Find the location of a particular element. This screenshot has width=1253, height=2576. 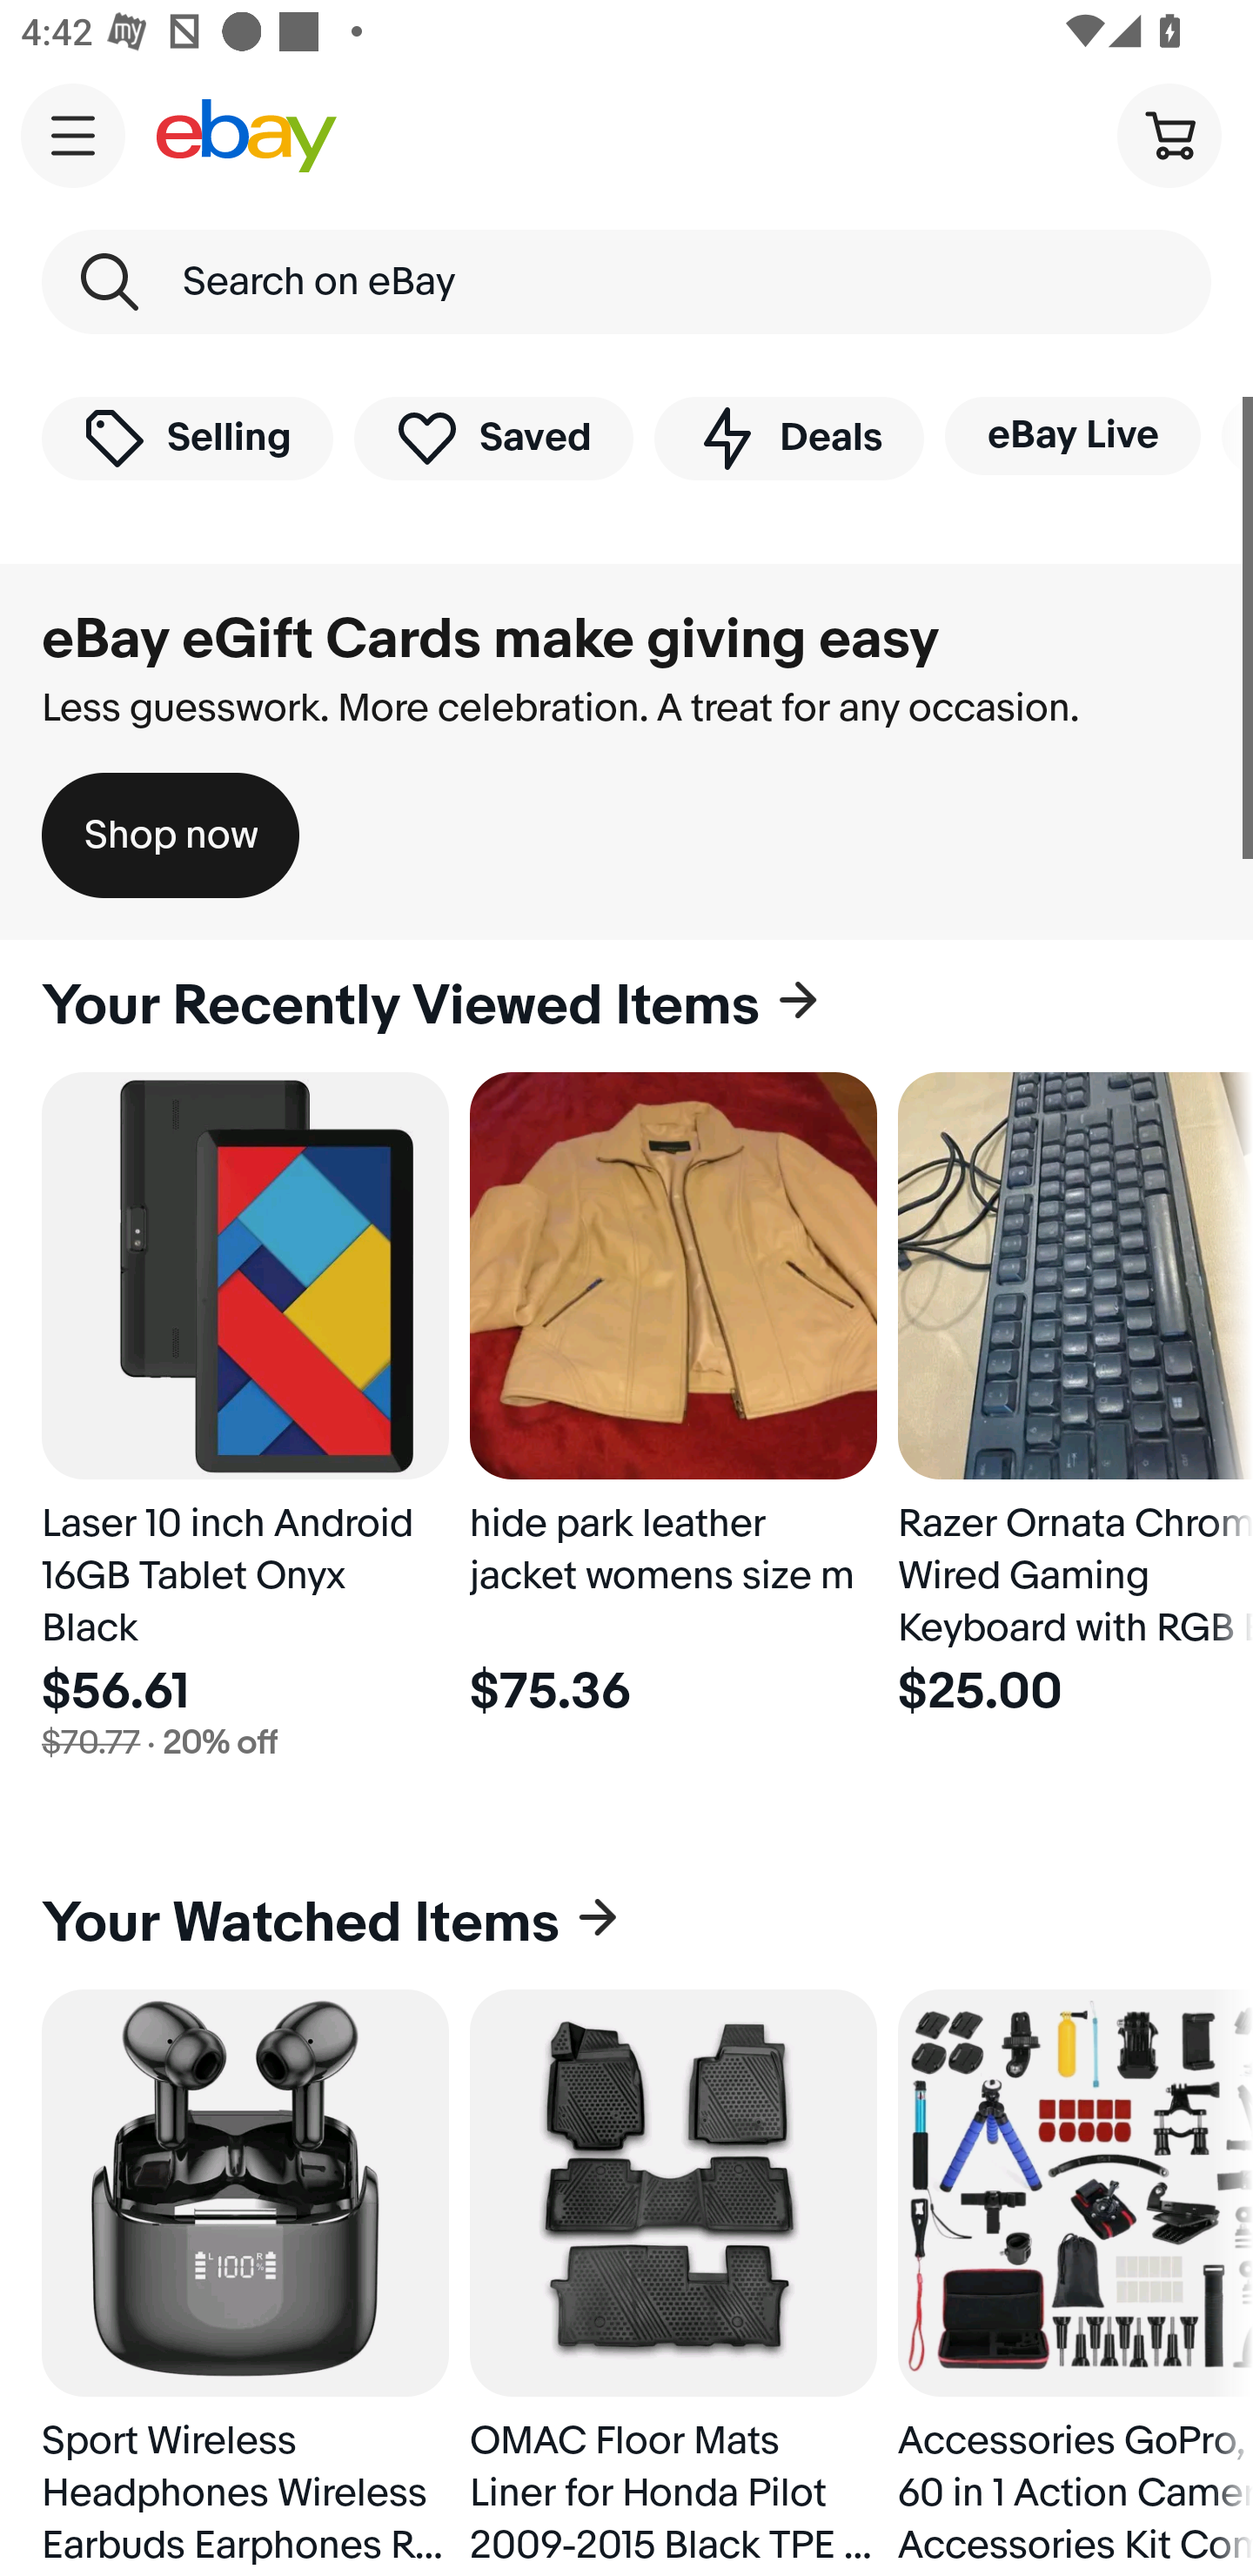

Deals is located at coordinates (788, 437).